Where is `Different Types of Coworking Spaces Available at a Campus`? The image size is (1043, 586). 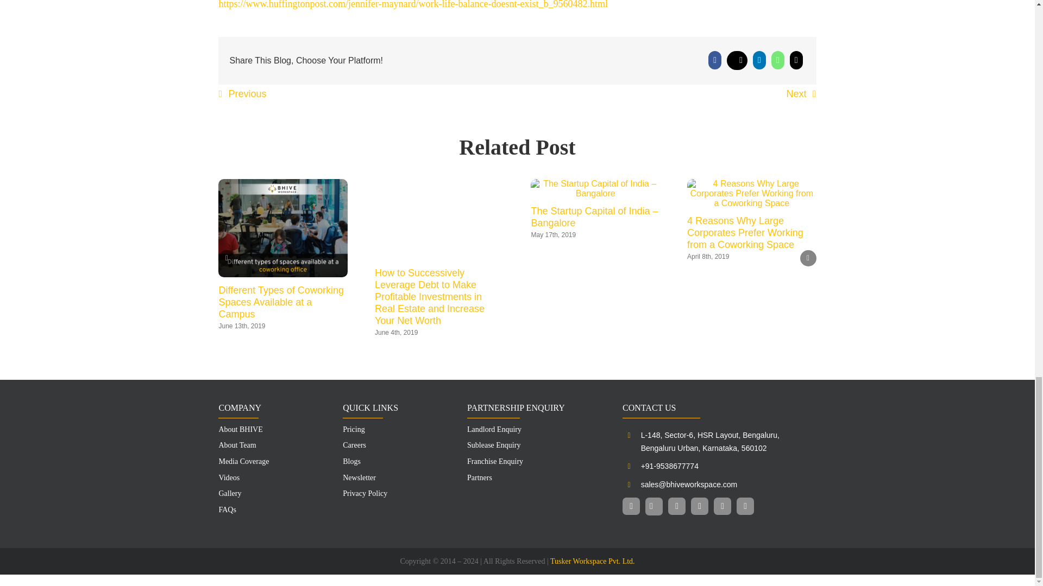 Different Types of Coworking Spaces Available at a Campus is located at coordinates (280, 302).